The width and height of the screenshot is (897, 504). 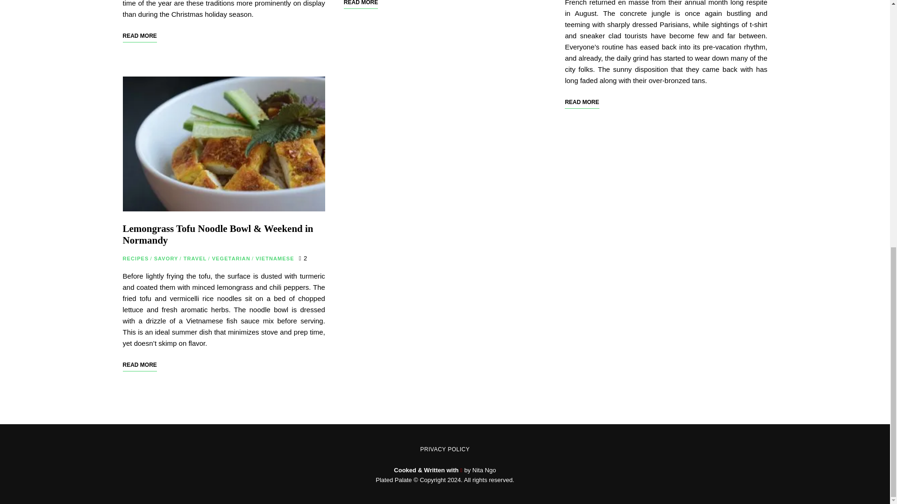 I want to click on VEGETARIAN, so click(x=231, y=259).